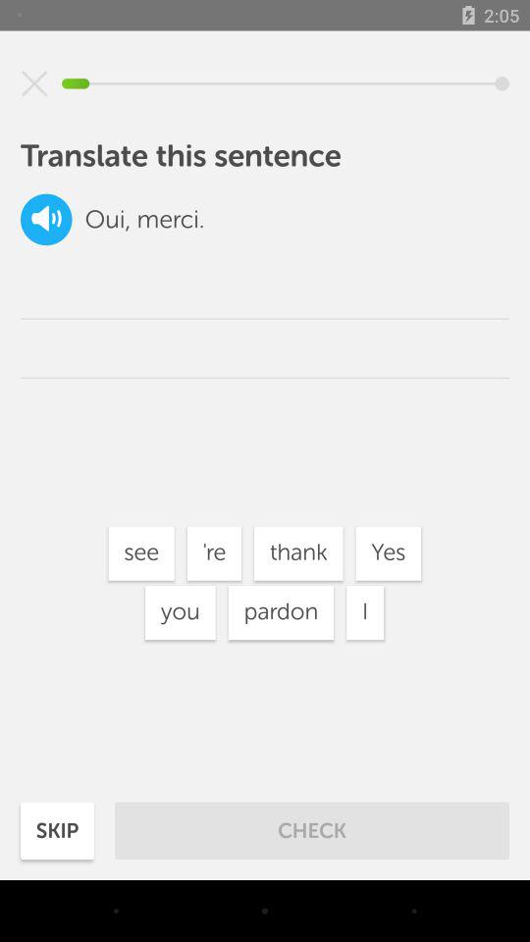 The image size is (530, 942). I want to click on click icon to the left of the i, so click(298, 553).